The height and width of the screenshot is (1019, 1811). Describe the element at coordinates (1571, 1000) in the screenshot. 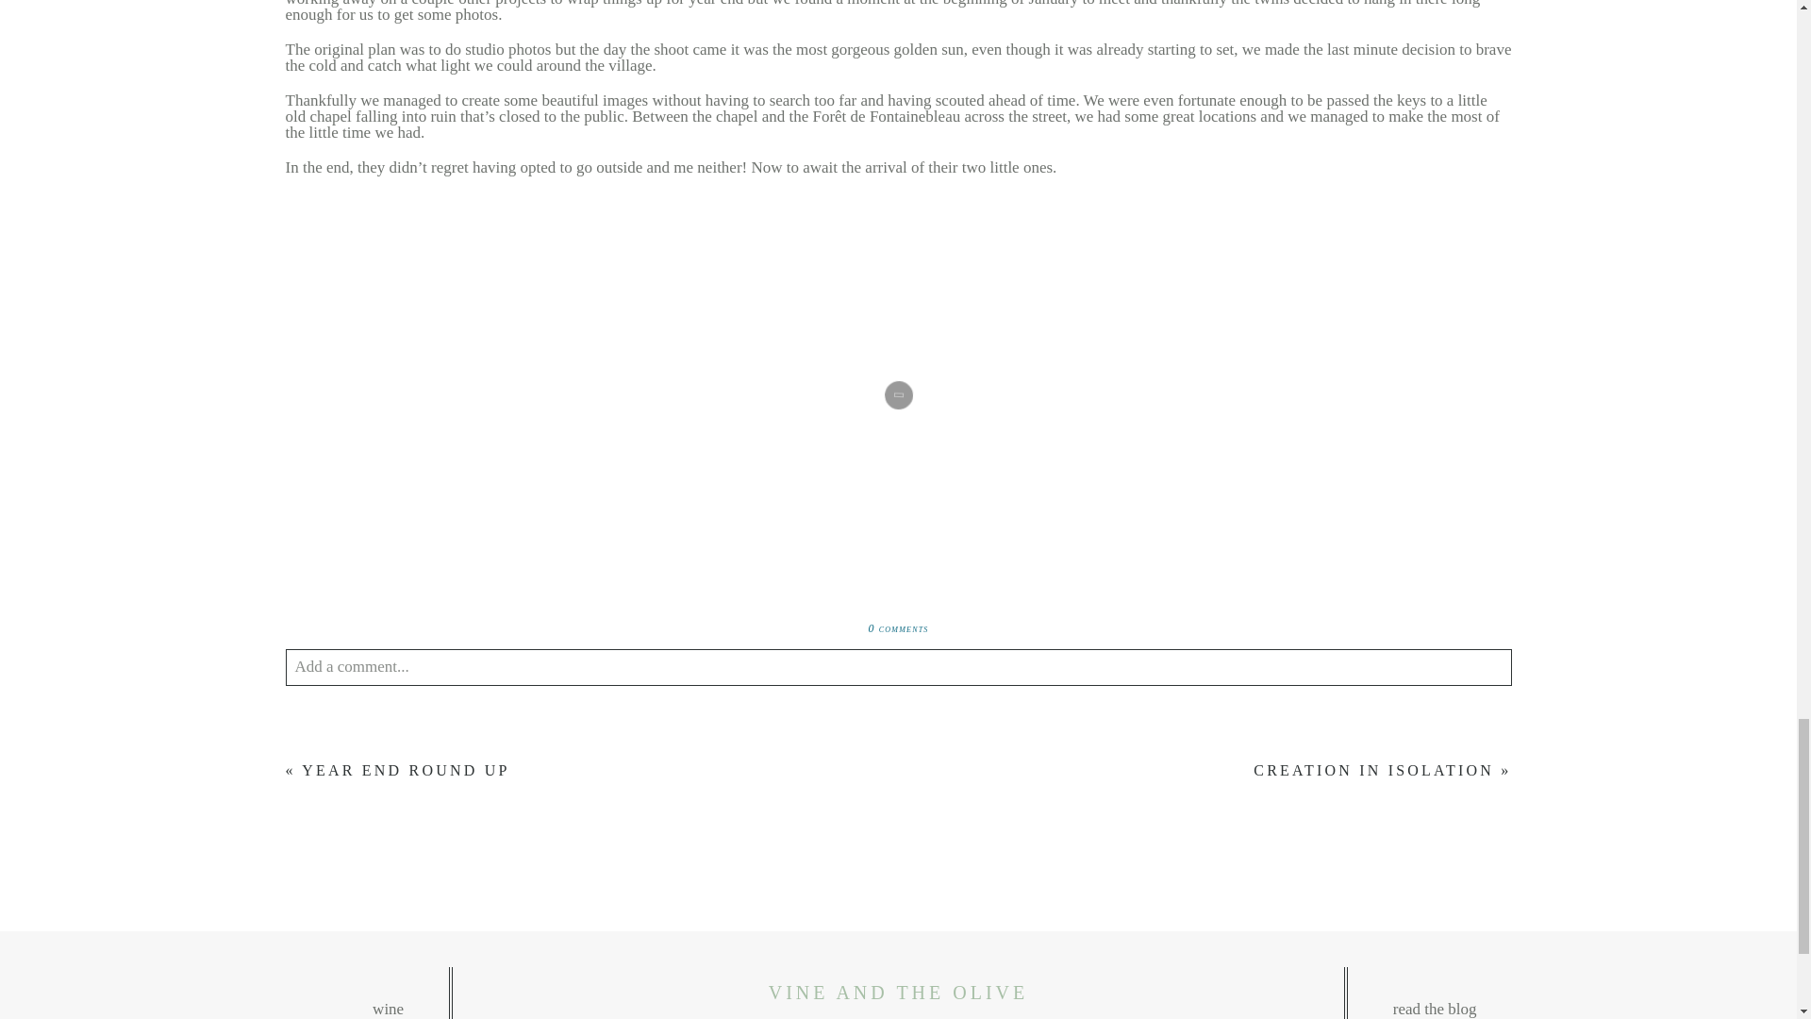

I see `read the blog` at that location.